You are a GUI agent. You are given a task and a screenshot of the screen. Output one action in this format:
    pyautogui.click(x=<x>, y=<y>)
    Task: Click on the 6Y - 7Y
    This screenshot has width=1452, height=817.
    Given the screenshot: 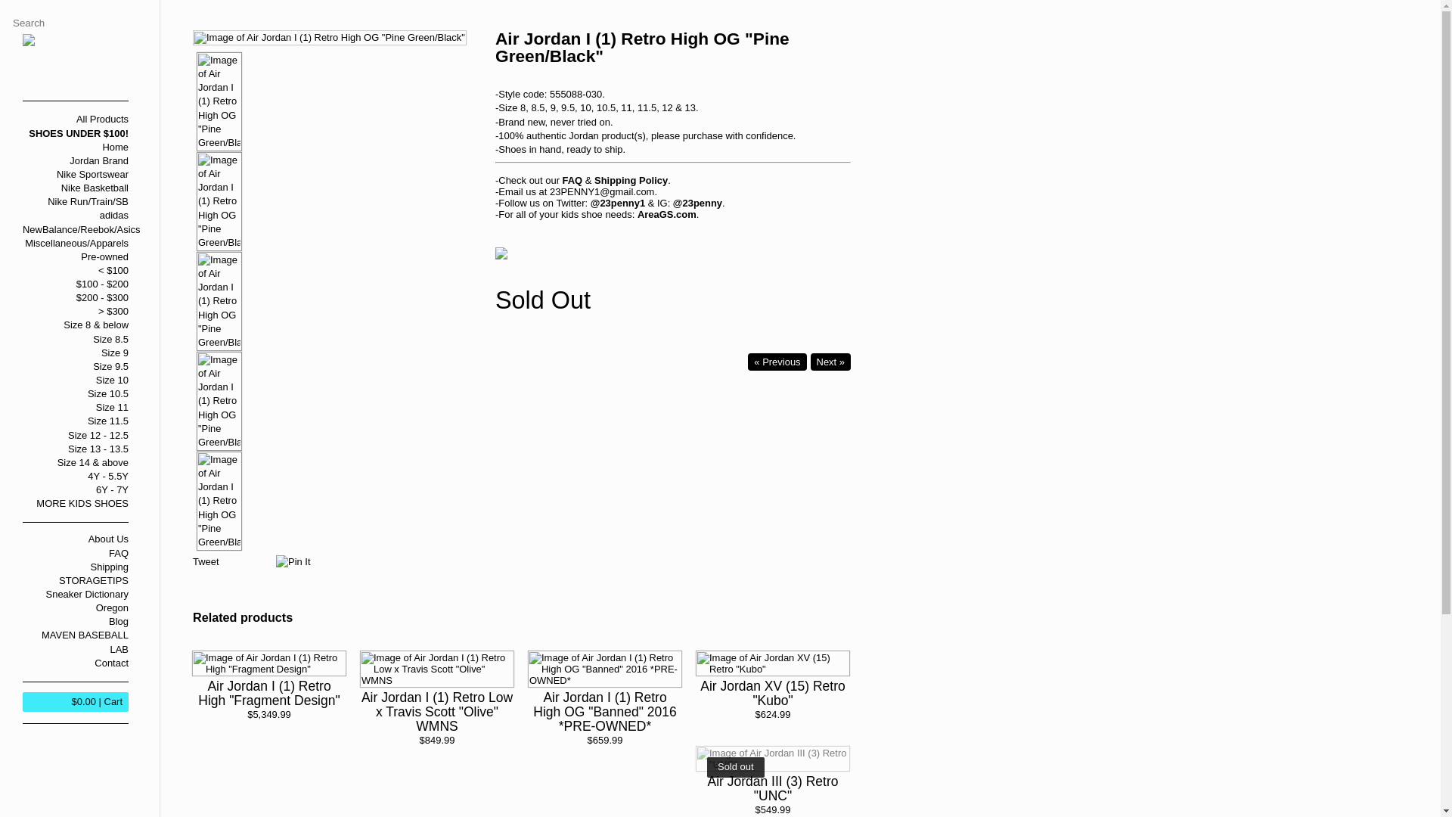 What is the action you would take?
    pyautogui.click(x=76, y=490)
    